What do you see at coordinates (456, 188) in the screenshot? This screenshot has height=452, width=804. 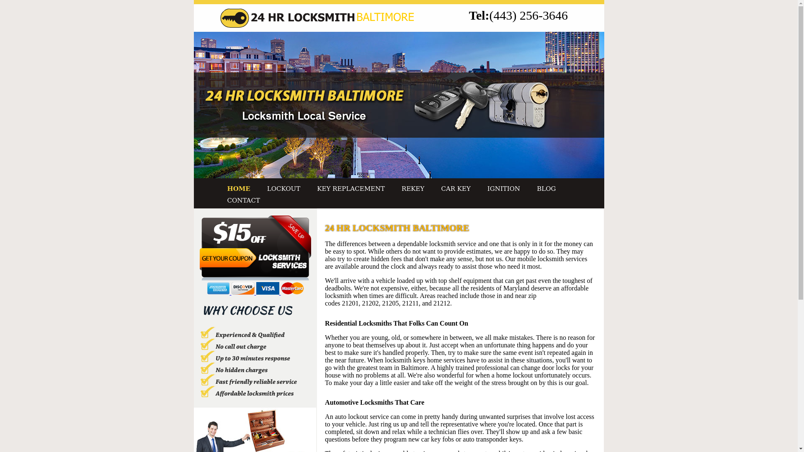 I see `CAR KEY` at bounding box center [456, 188].